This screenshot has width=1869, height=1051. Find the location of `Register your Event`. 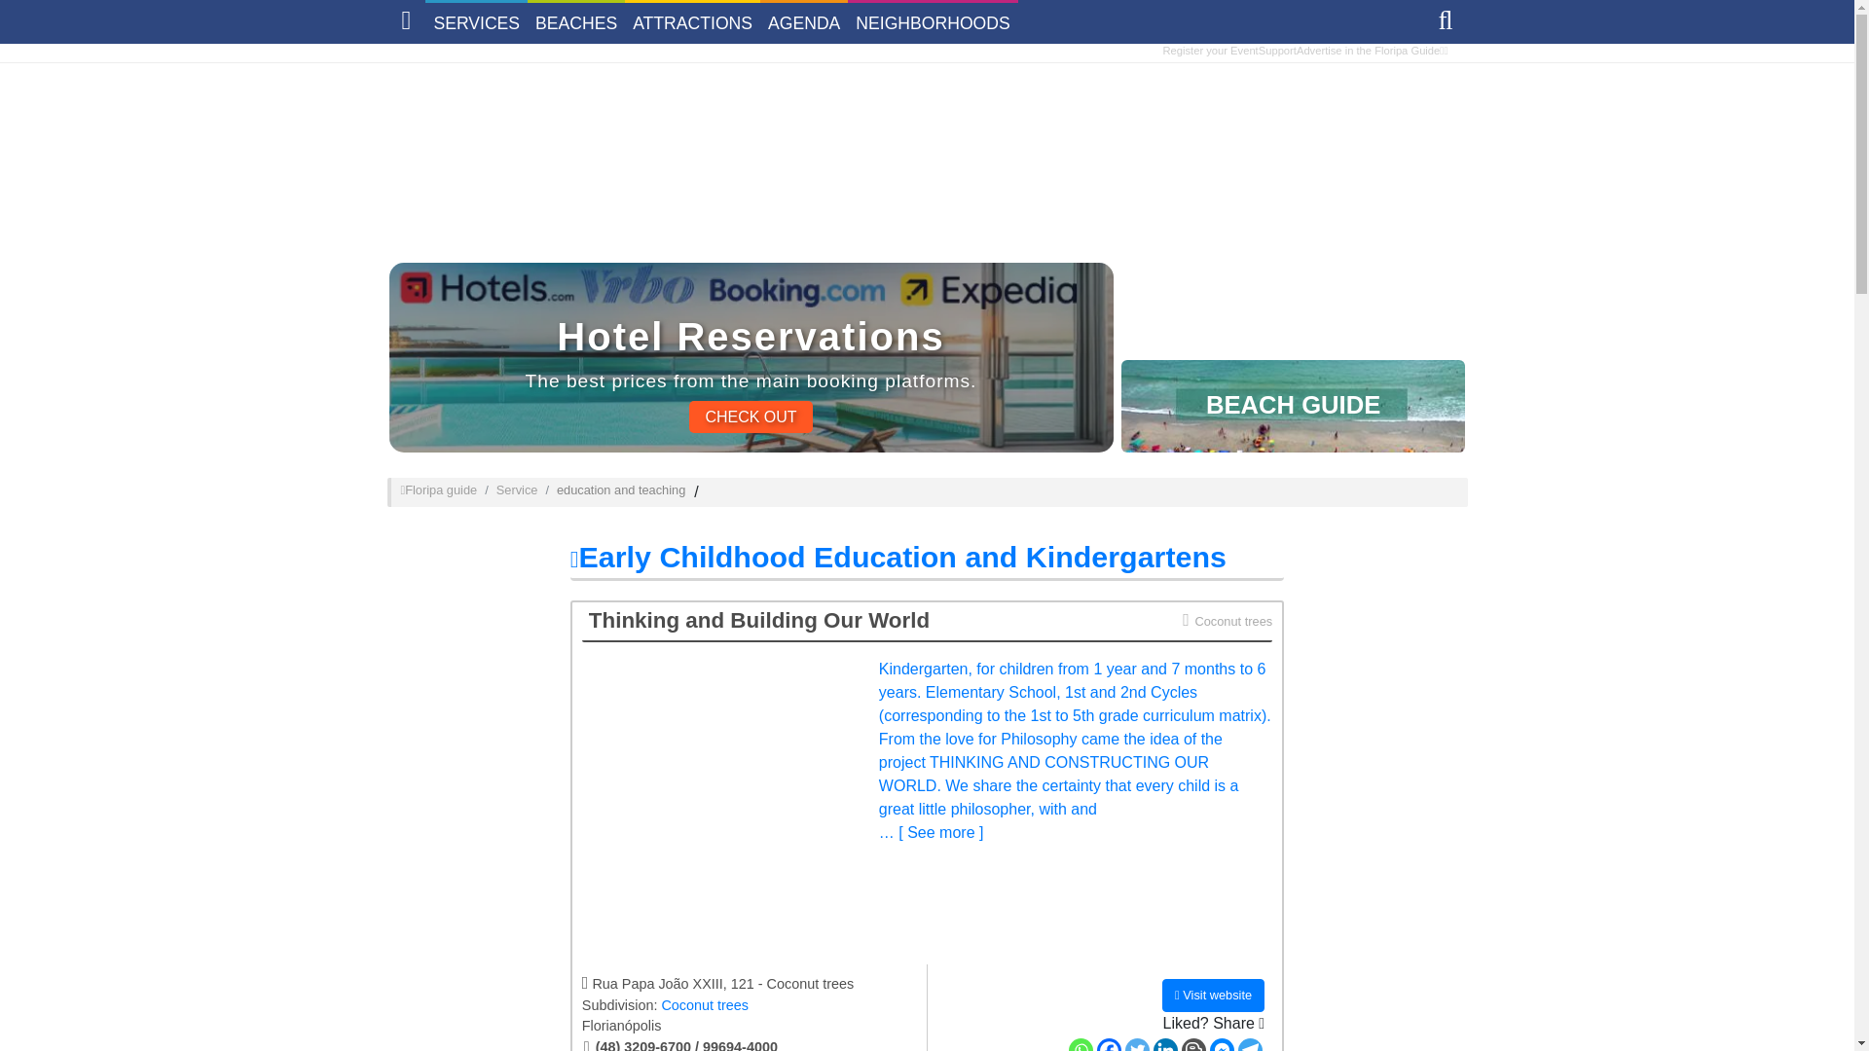

Register your Event is located at coordinates (1210, 51).